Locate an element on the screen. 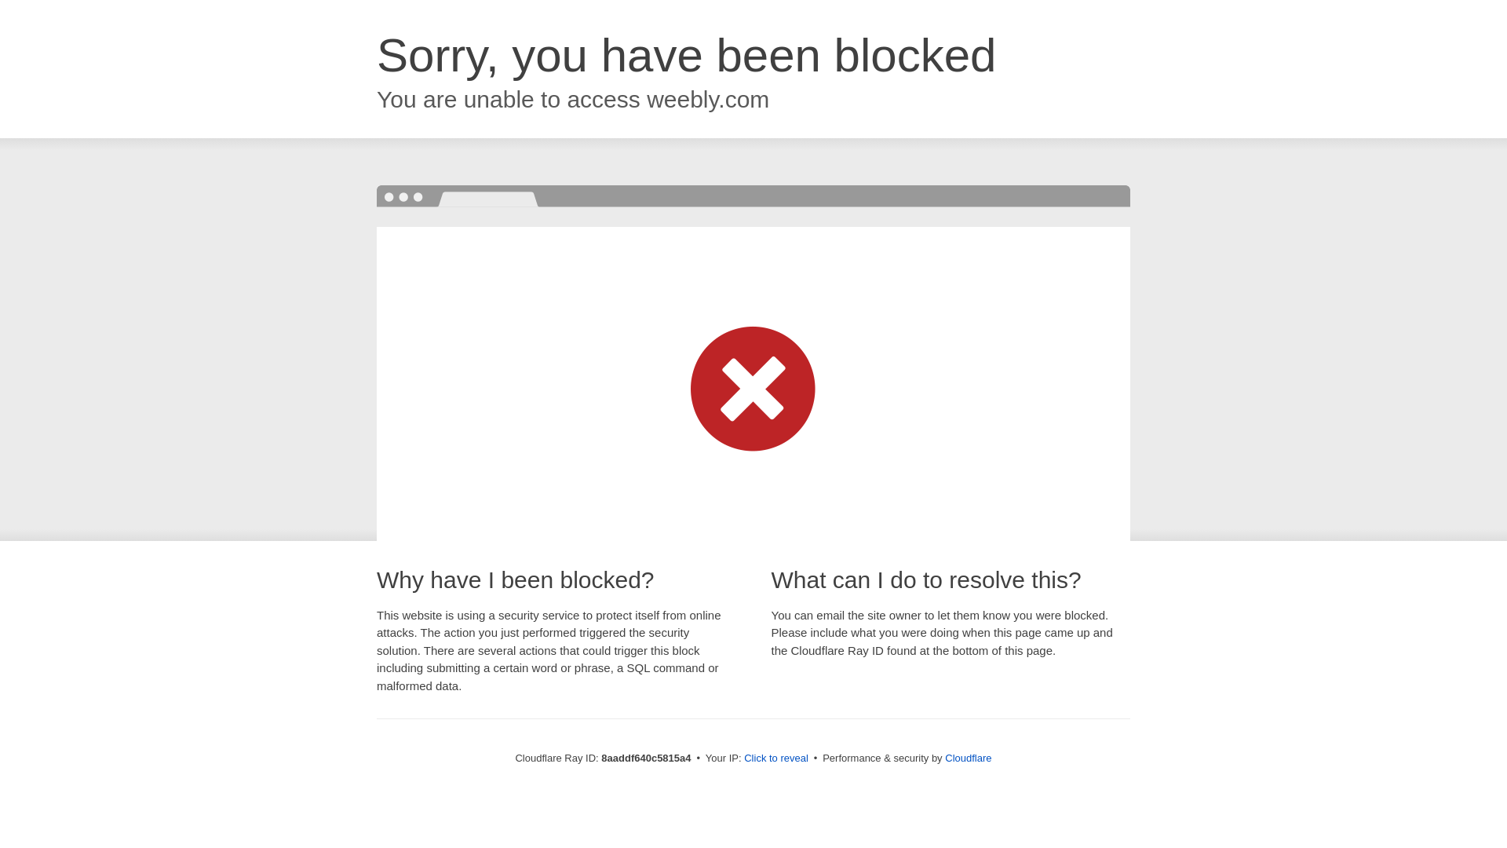 This screenshot has height=848, width=1507. Click to reveal is located at coordinates (775, 758).